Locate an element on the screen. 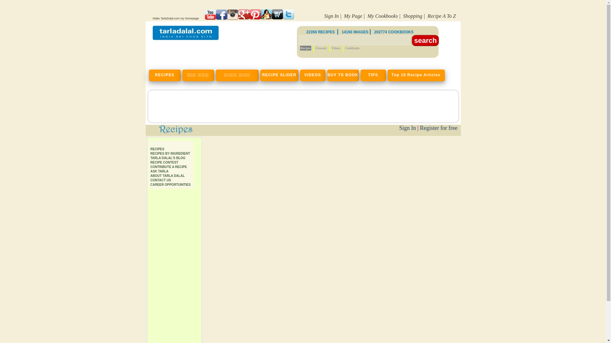  View my page is located at coordinates (353, 16).